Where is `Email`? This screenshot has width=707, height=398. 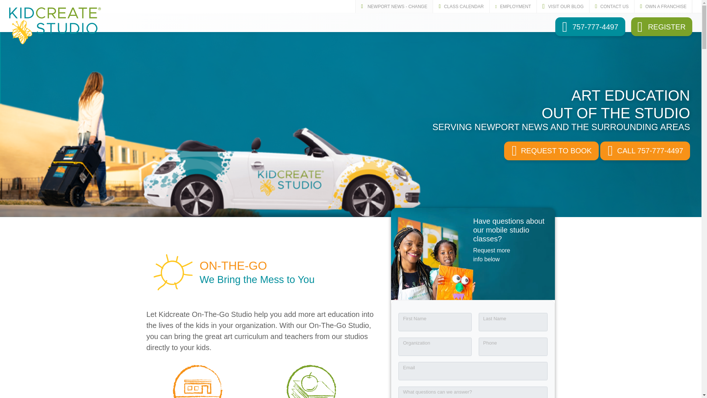
Email is located at coordinates (473, 371).